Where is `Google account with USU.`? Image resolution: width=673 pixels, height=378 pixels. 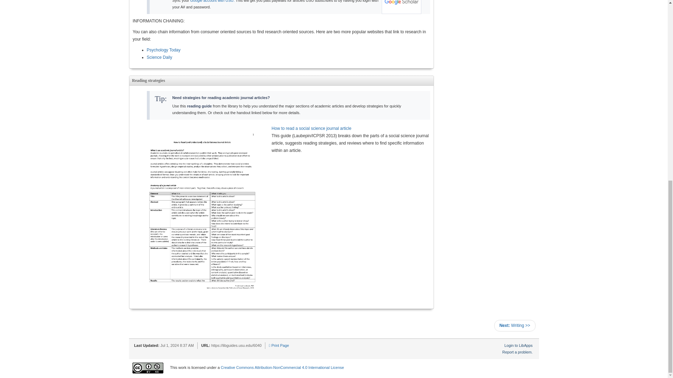
Google account with USU. is located at coordinates (212, 1).